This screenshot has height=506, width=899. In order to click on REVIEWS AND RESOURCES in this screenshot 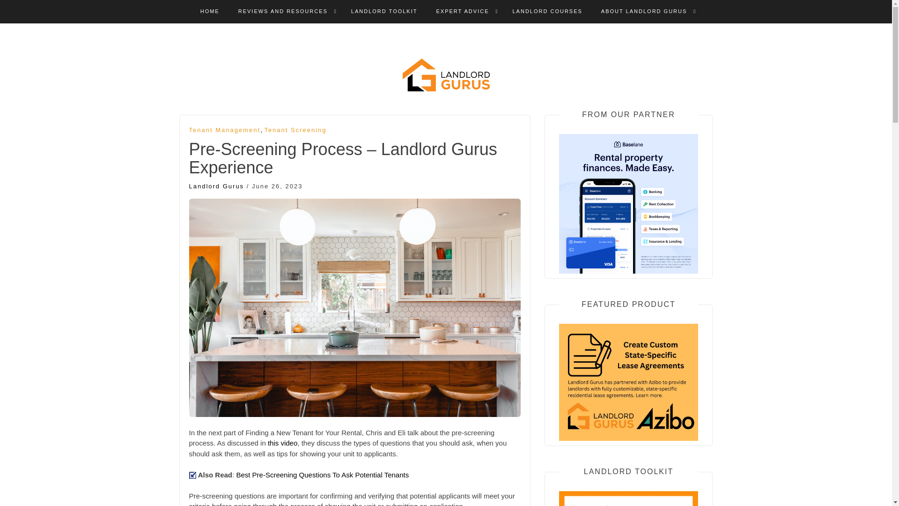, I will do `click(283, 11)`.